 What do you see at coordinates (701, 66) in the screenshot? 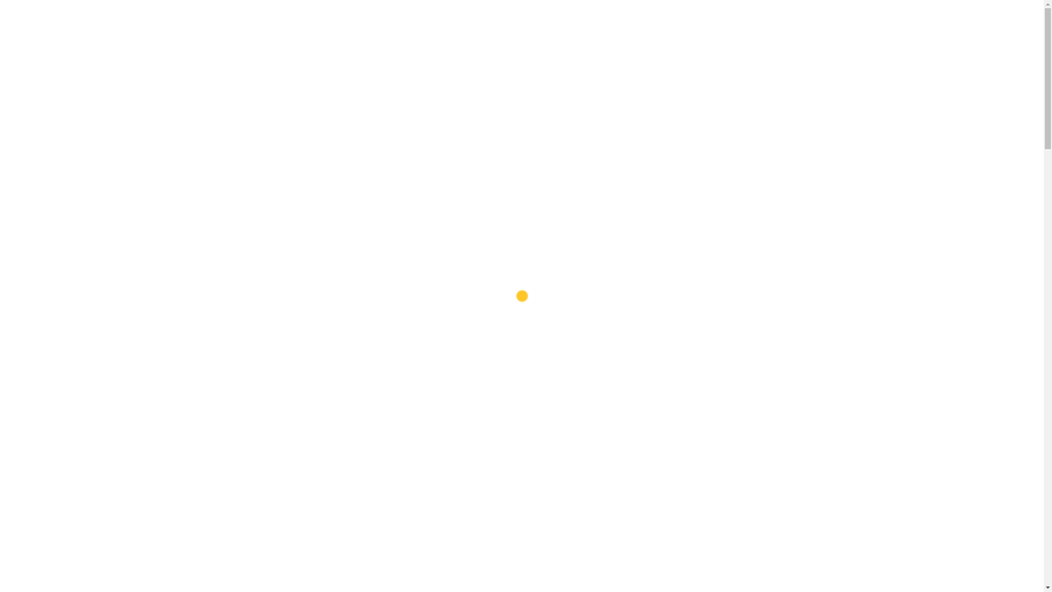
I see `FAQ` at bounding box center [701, 66].